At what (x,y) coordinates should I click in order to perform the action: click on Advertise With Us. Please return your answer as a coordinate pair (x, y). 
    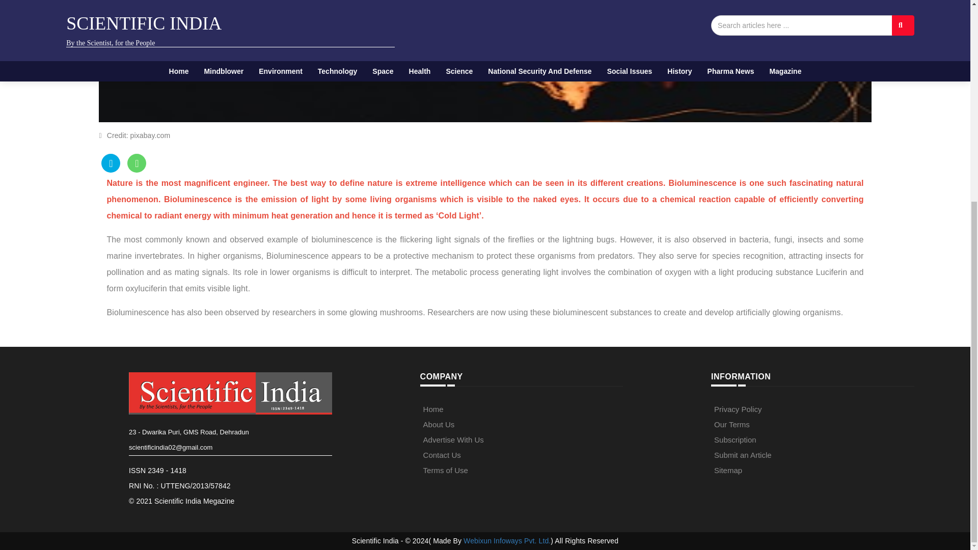
    Looking at the image, I should click on (453, 439).